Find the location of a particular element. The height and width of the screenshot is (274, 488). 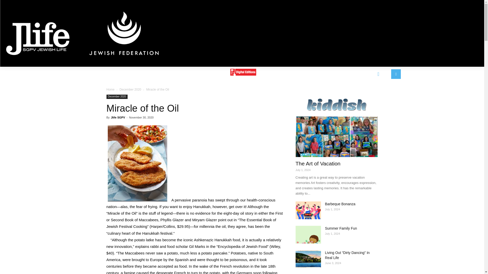

Home is located at coordinates (110, 89).